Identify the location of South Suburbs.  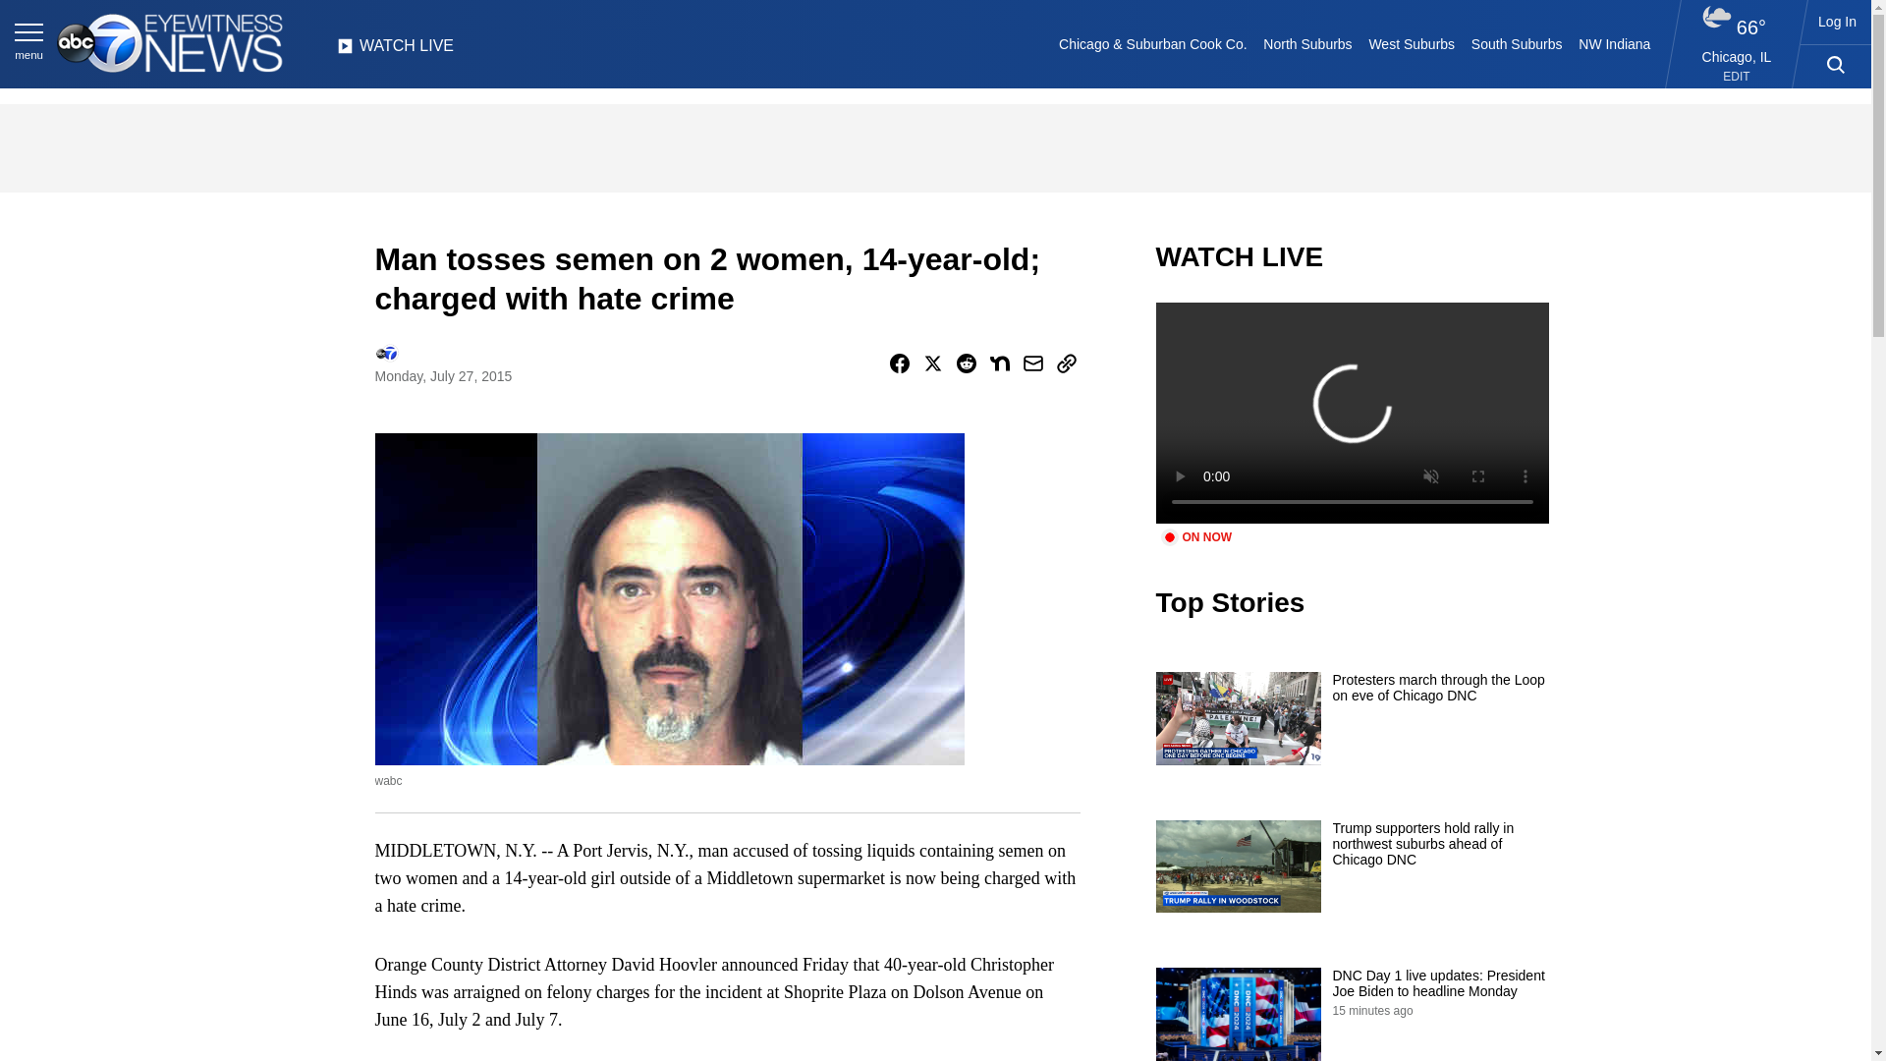
(1516, 43).